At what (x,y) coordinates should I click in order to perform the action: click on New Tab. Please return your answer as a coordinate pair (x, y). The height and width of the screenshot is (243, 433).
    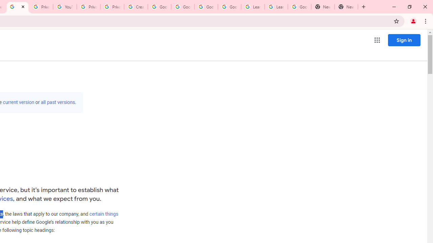
    Looking at the image, I should click on (346, 7).